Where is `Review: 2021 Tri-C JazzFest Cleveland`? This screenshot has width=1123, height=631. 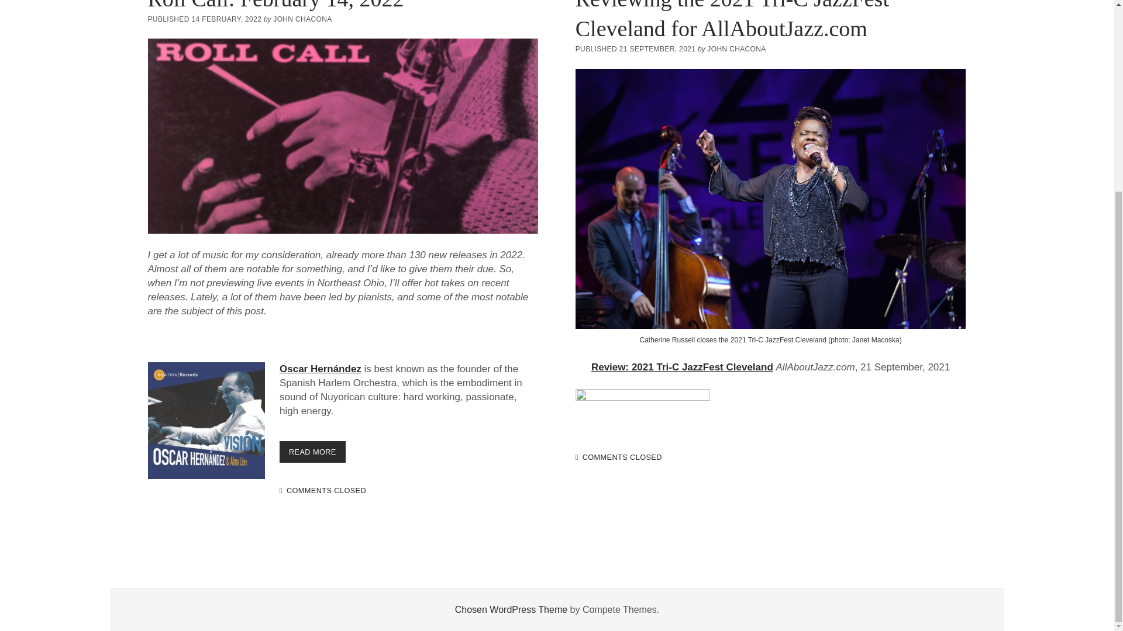 Review: 2021 Tri-C JazzFest Cleveland is located at coordinates (275, 6).